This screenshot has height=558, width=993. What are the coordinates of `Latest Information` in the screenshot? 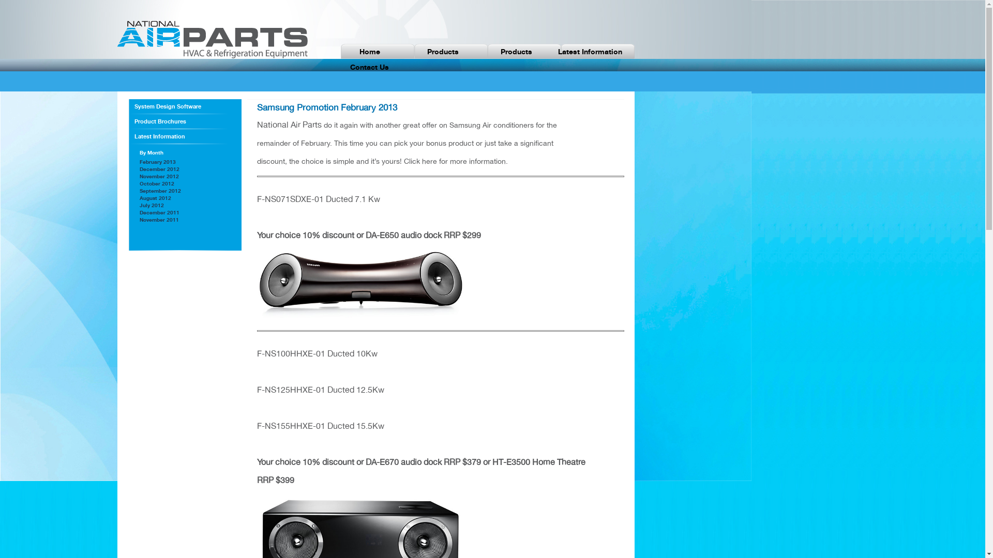 It's located at (590, 52).